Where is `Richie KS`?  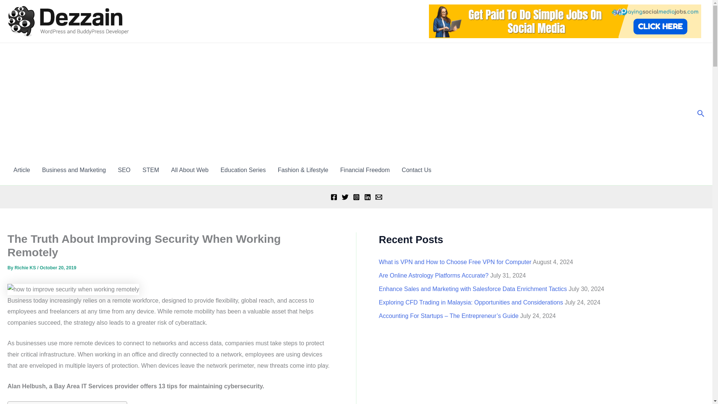 Richie KS is located at coordinates (25, 267).